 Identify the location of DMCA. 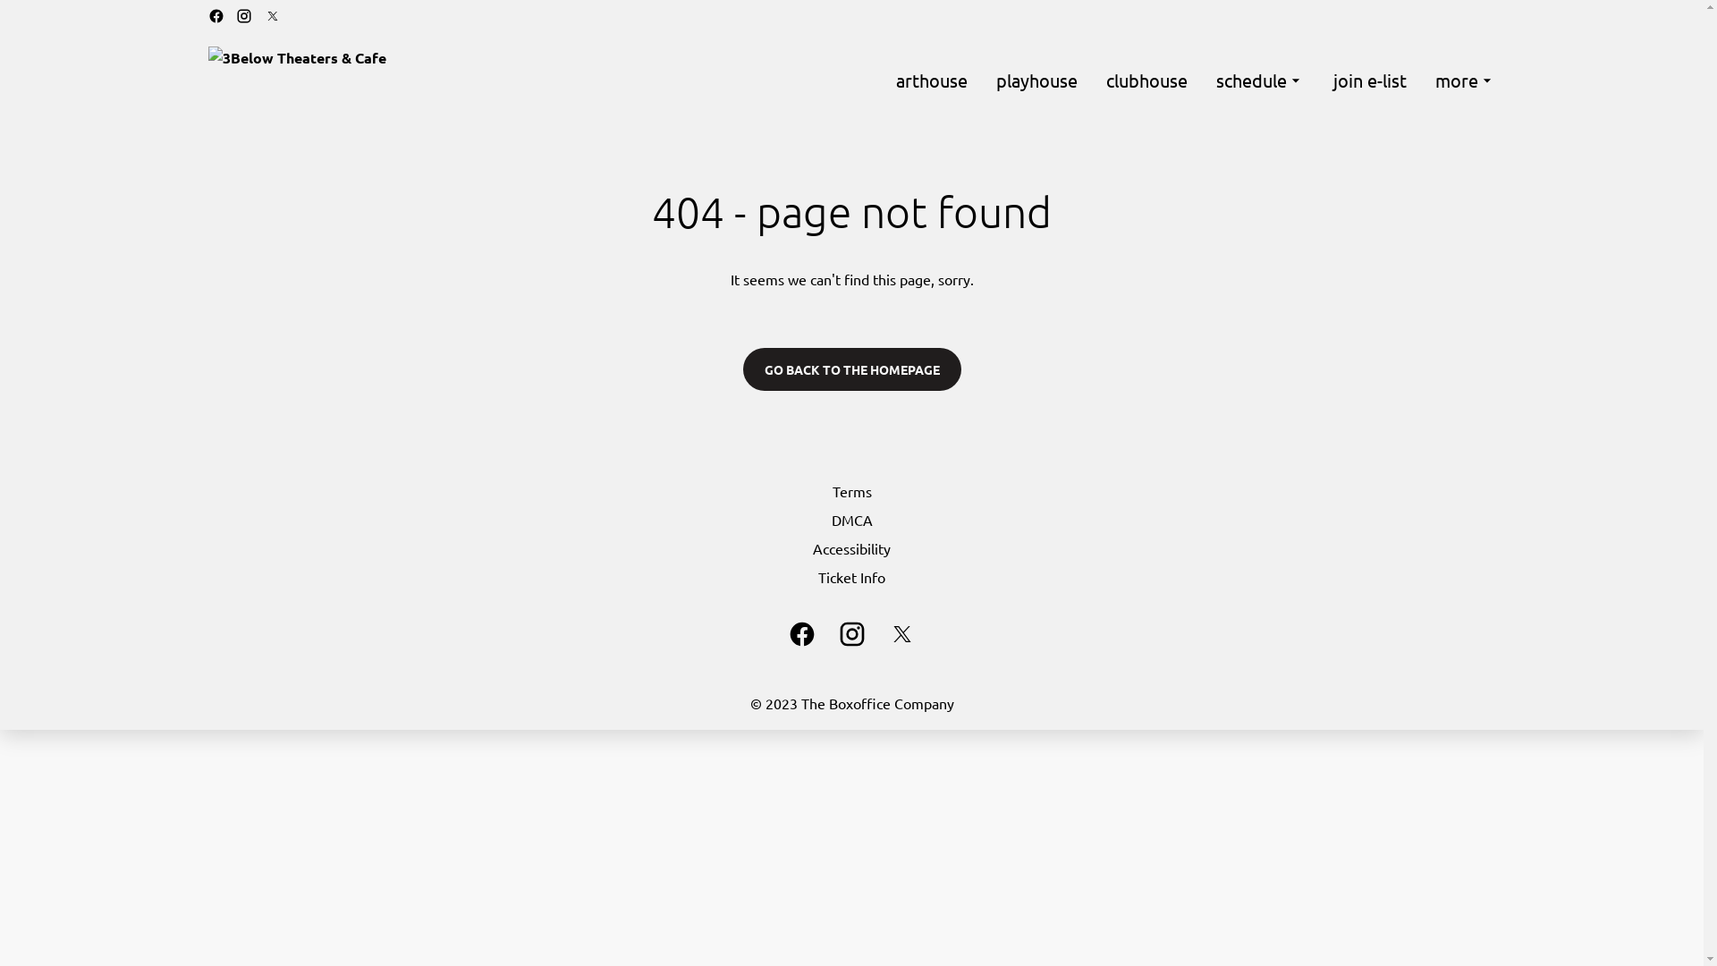
(851, 520).